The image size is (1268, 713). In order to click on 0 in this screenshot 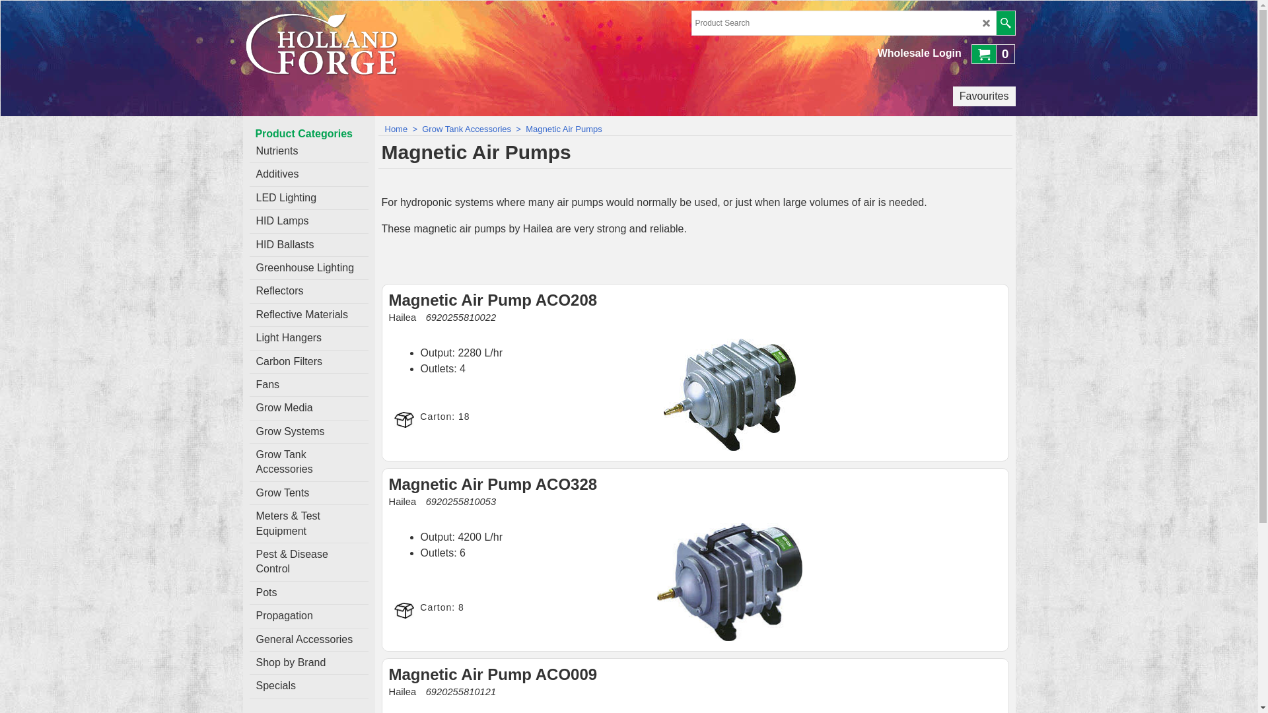, I will do `click(993, 53)`.